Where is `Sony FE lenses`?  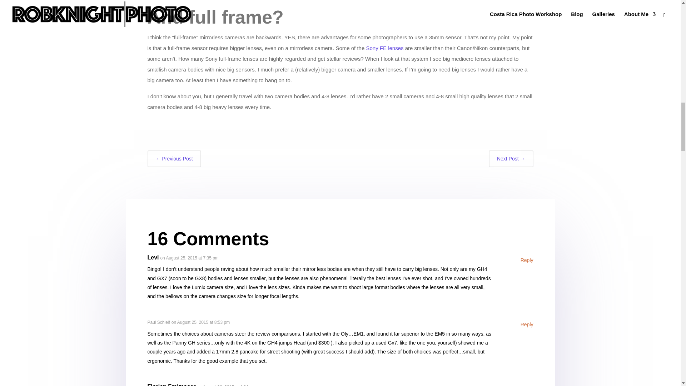
Sony FE lenses is located at coordinates (384, 48).